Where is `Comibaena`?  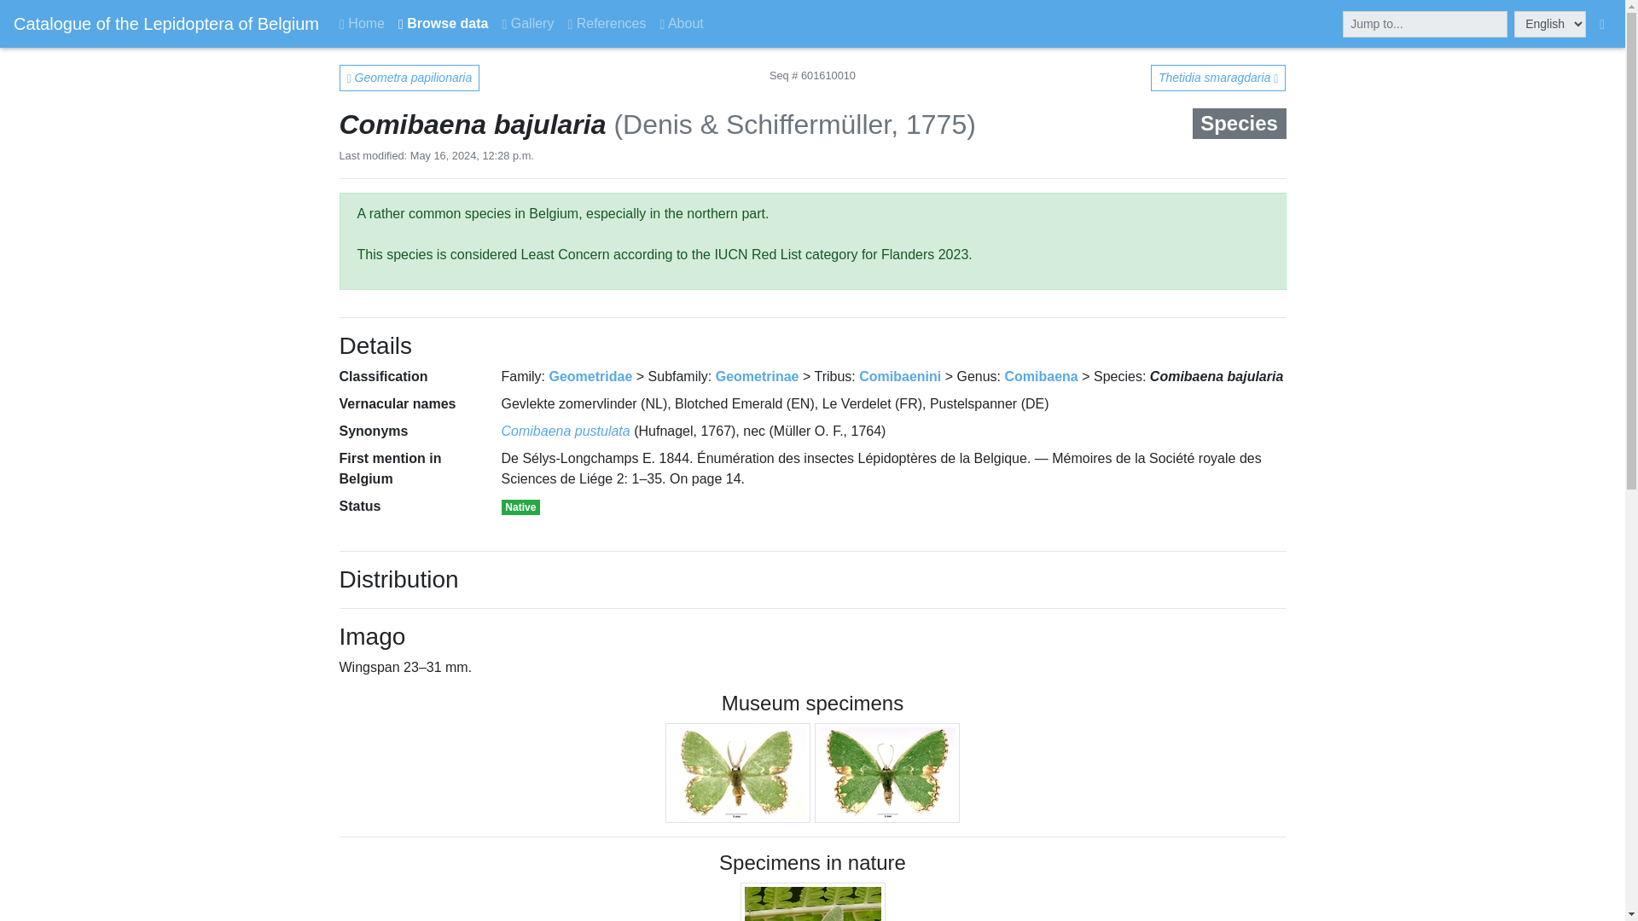 Comibaena is located at coordinates (1041, 377).